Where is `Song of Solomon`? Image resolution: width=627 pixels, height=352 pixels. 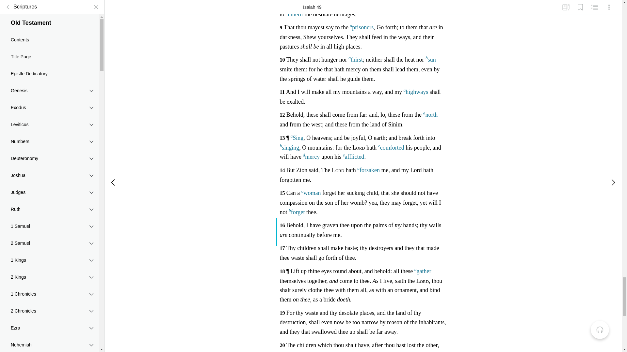
Song of Solomon is located at coordinates (50, 90).